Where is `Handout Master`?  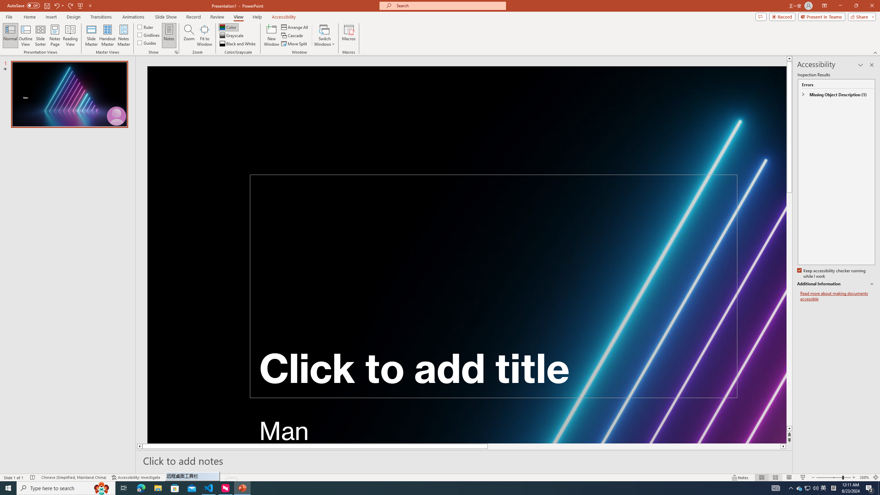
Handout Master is located at coordinates (107, 35).